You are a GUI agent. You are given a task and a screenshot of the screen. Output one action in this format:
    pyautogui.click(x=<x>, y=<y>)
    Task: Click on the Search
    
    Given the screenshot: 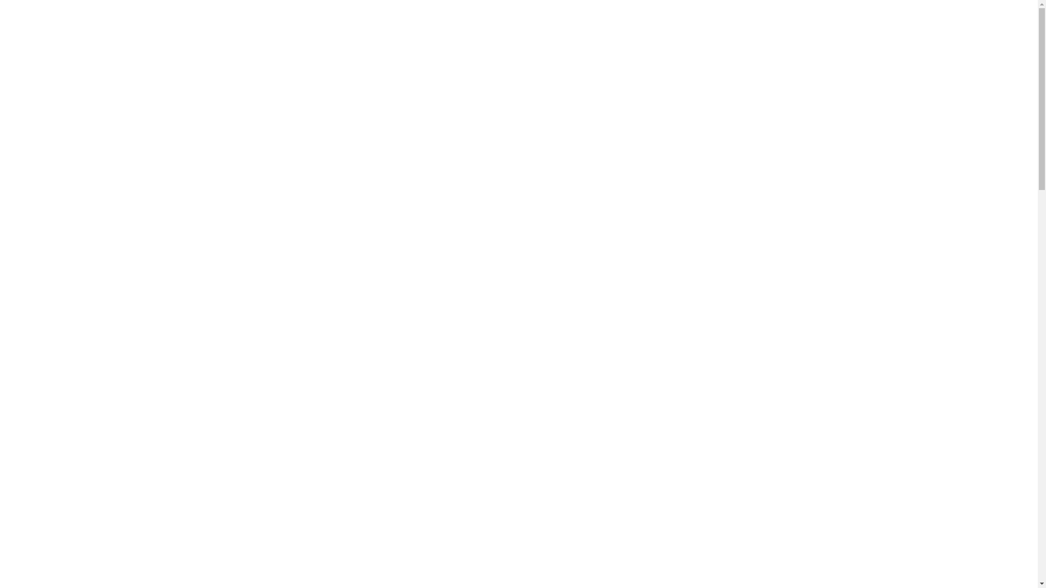 What is the action you would take?
    pyautogui.click(x=114, y=27)
    